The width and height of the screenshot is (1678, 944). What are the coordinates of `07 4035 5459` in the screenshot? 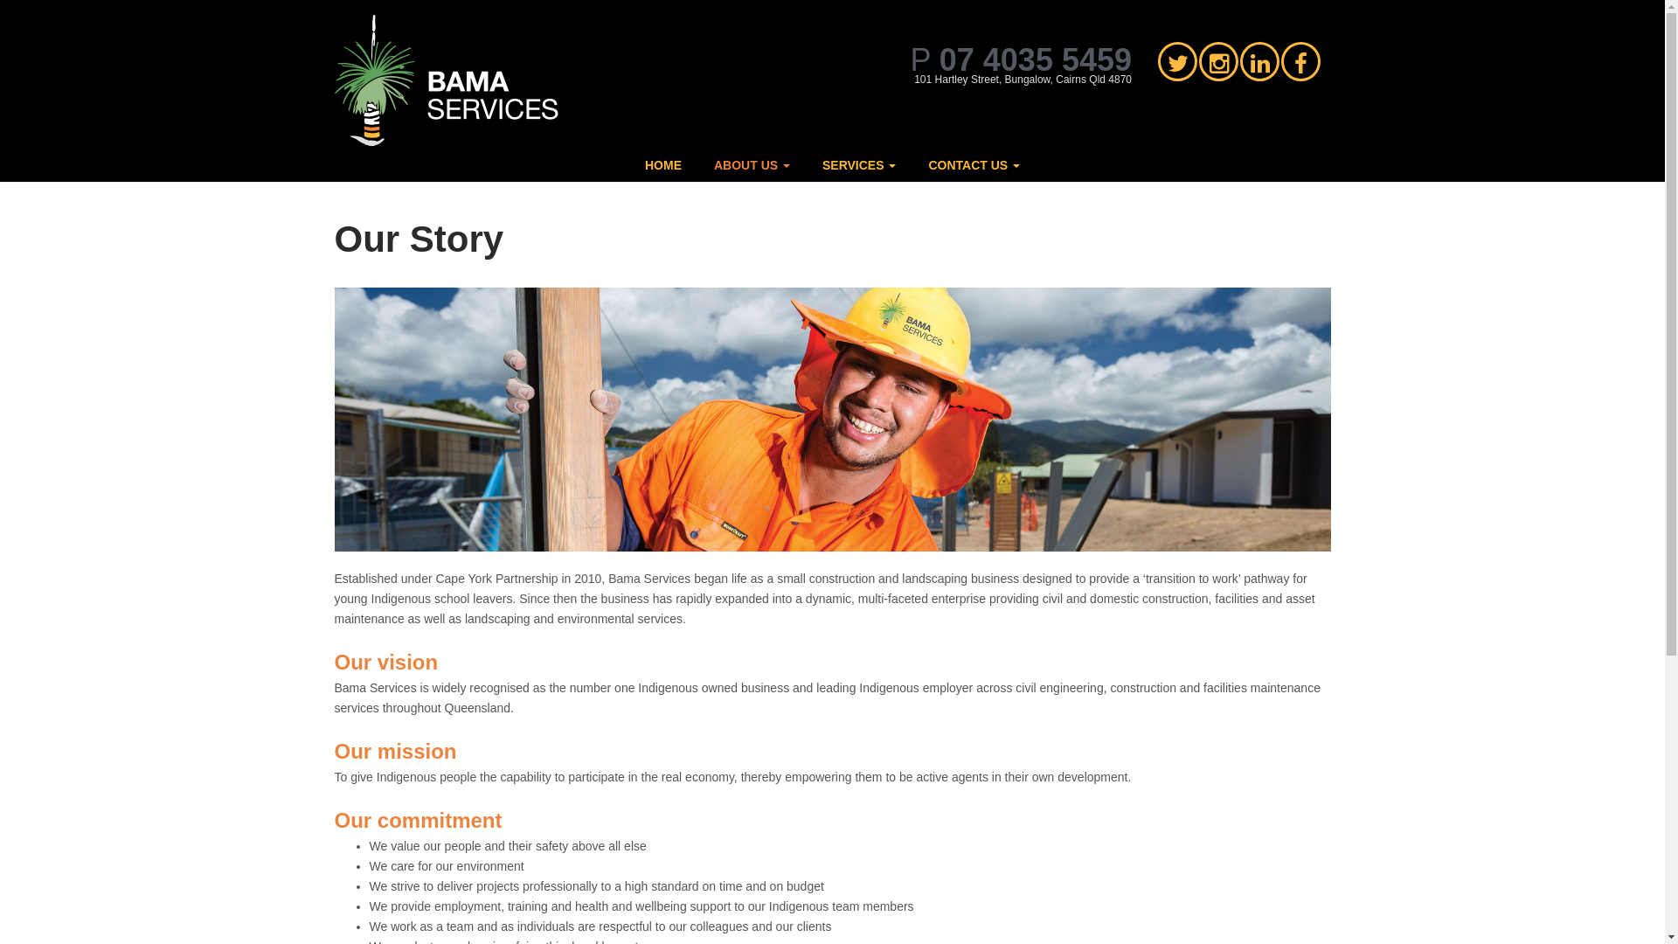 It's located at (1036, 59).